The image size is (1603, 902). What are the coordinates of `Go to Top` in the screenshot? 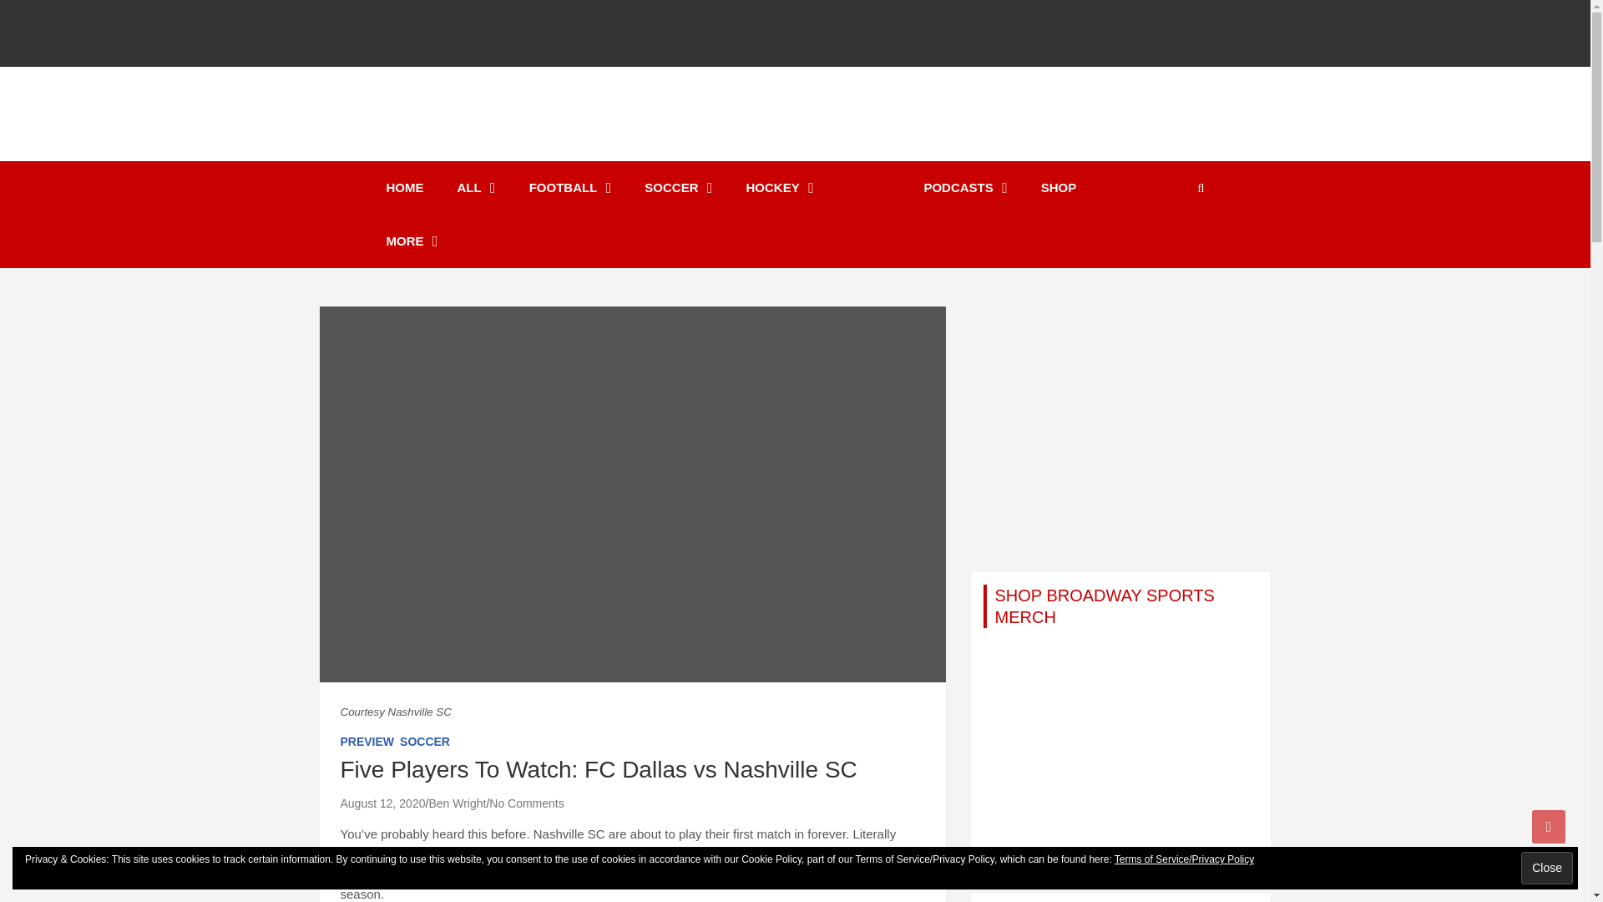 It's located at (1549, 826).